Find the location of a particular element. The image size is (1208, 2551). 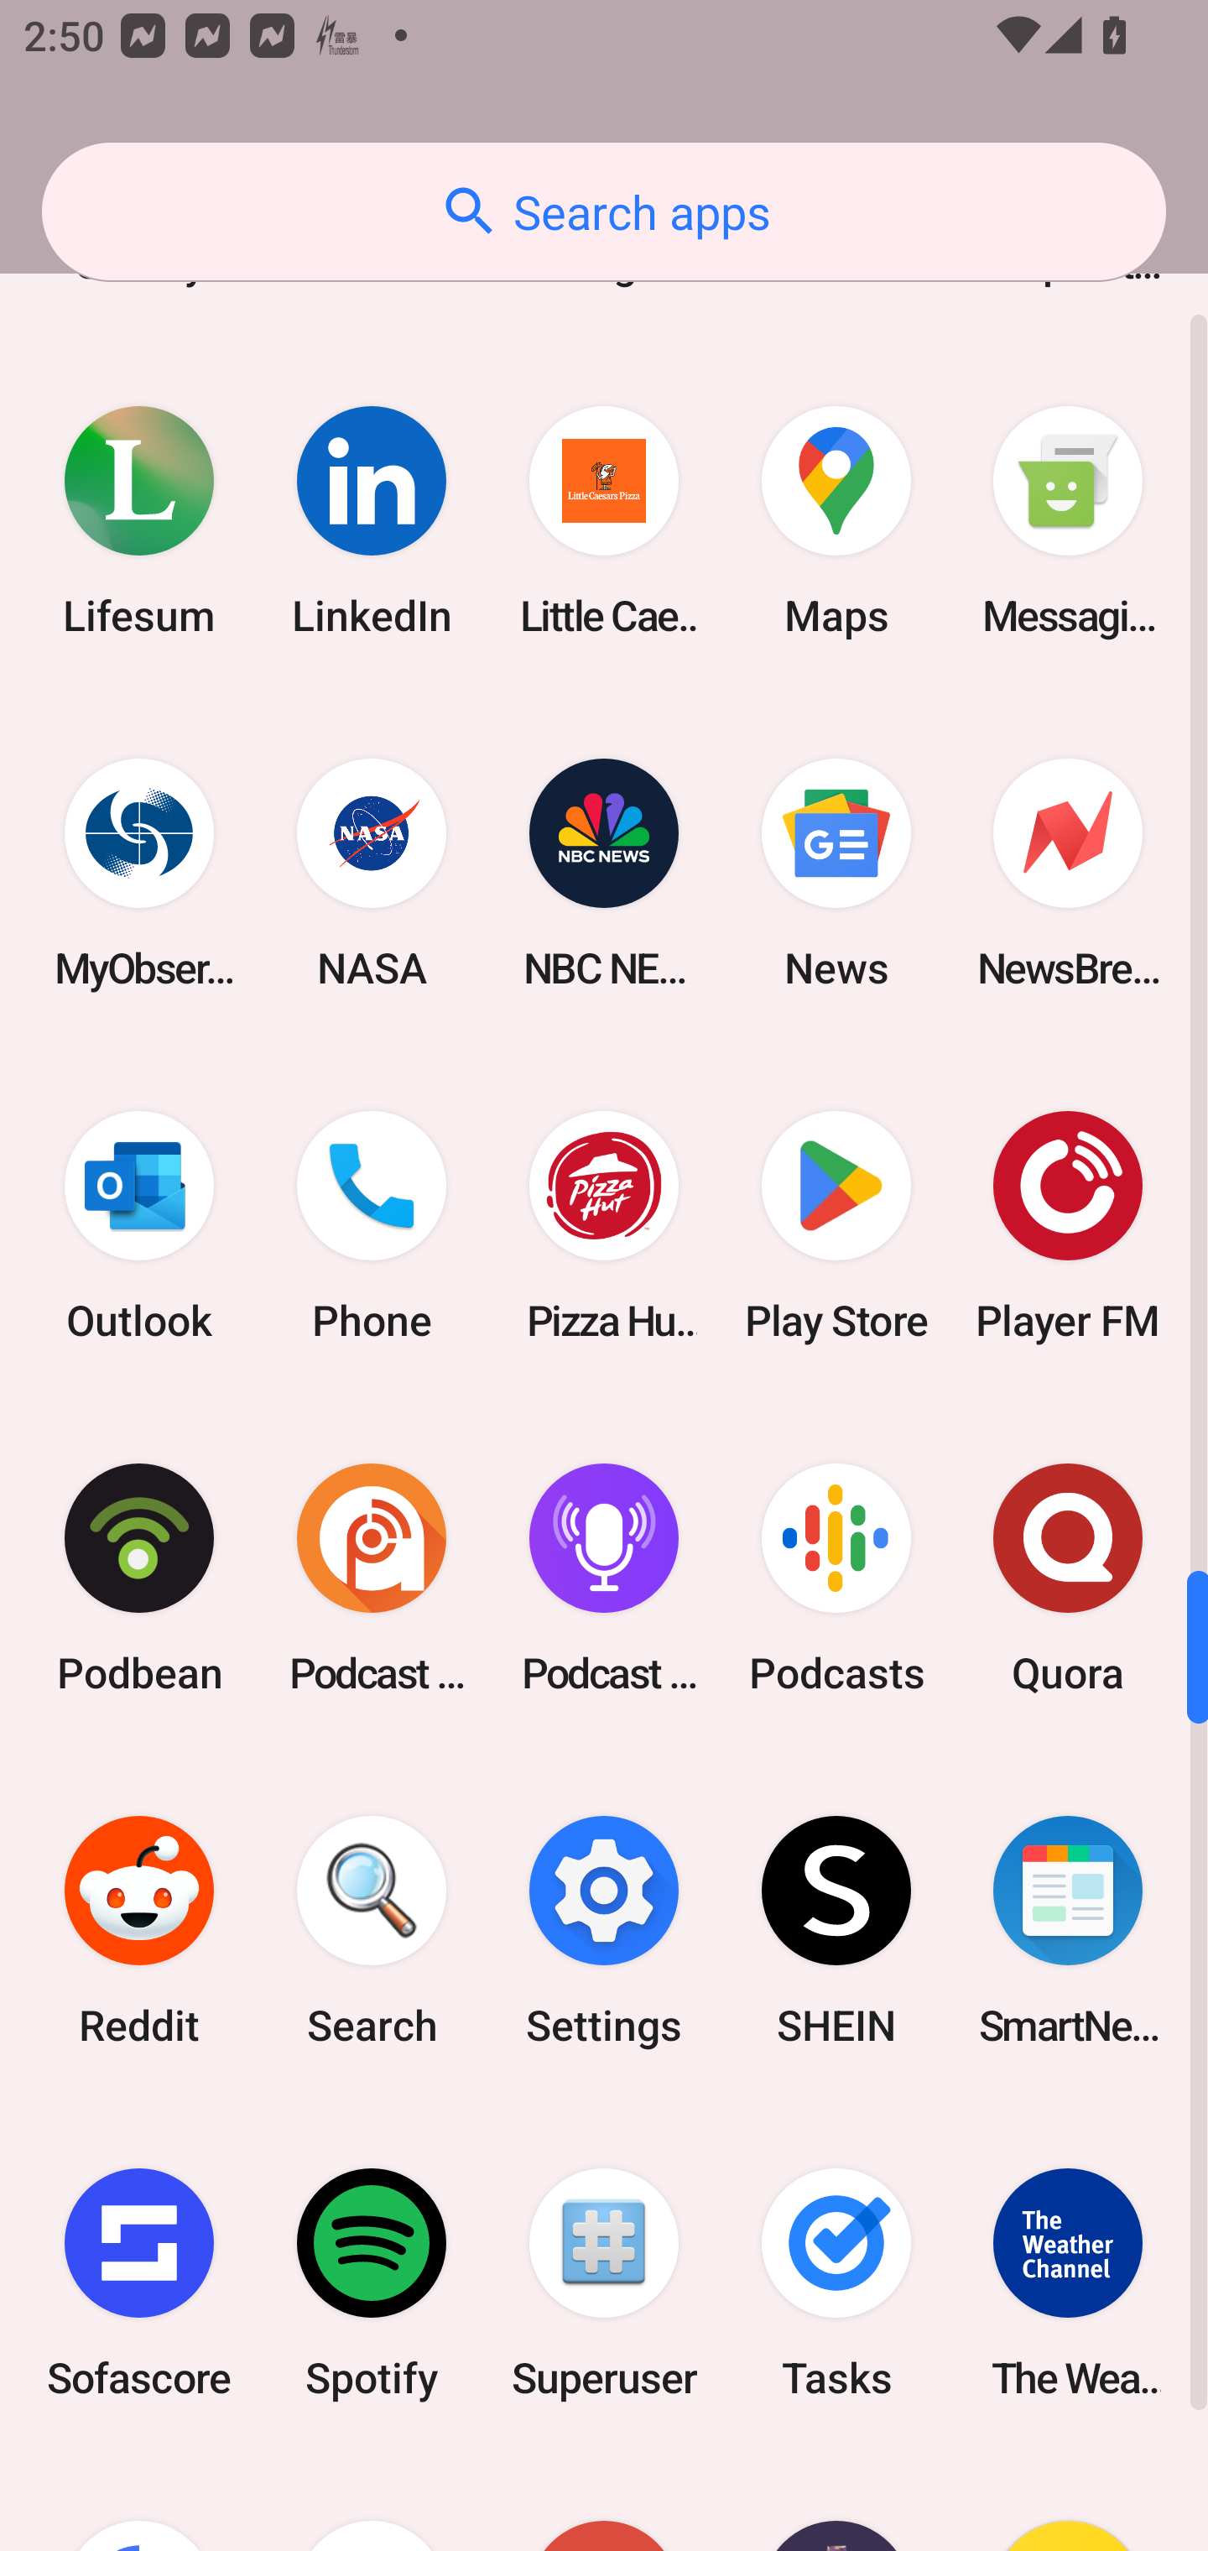

Quora is located at coordinates (1068, 1579).